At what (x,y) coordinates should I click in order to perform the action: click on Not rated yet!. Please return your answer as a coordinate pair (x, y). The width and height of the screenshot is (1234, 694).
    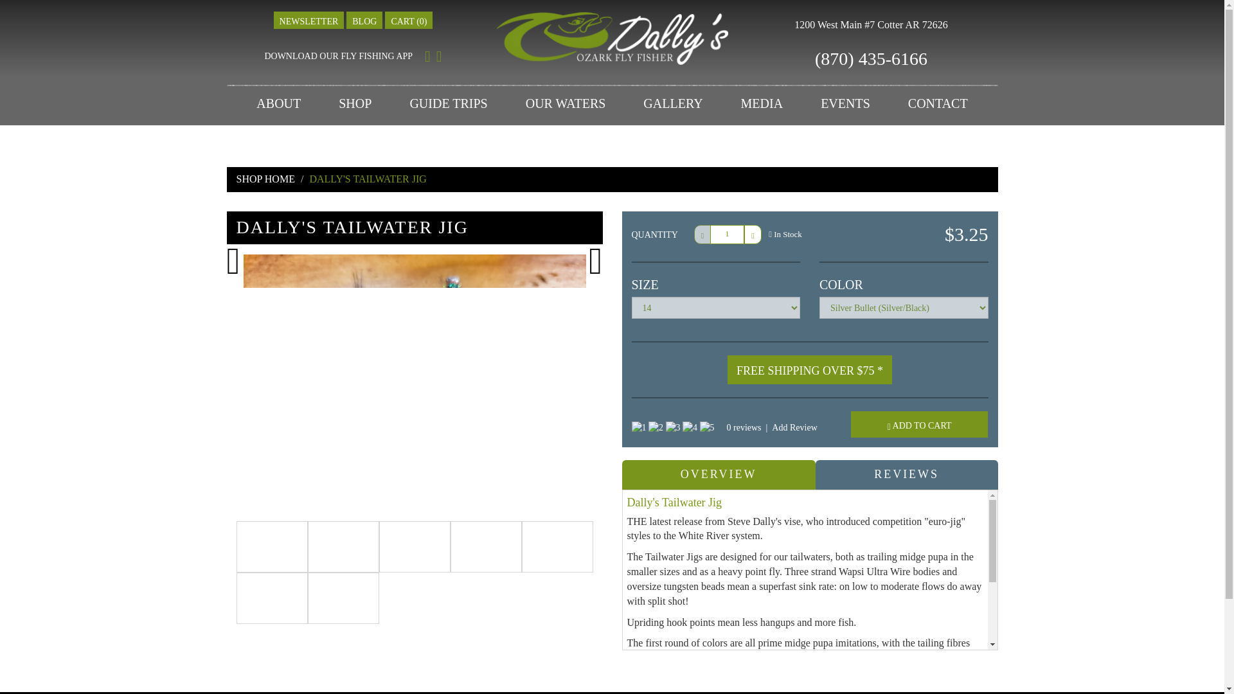
    Looking at the image, I should click on (638, 428).